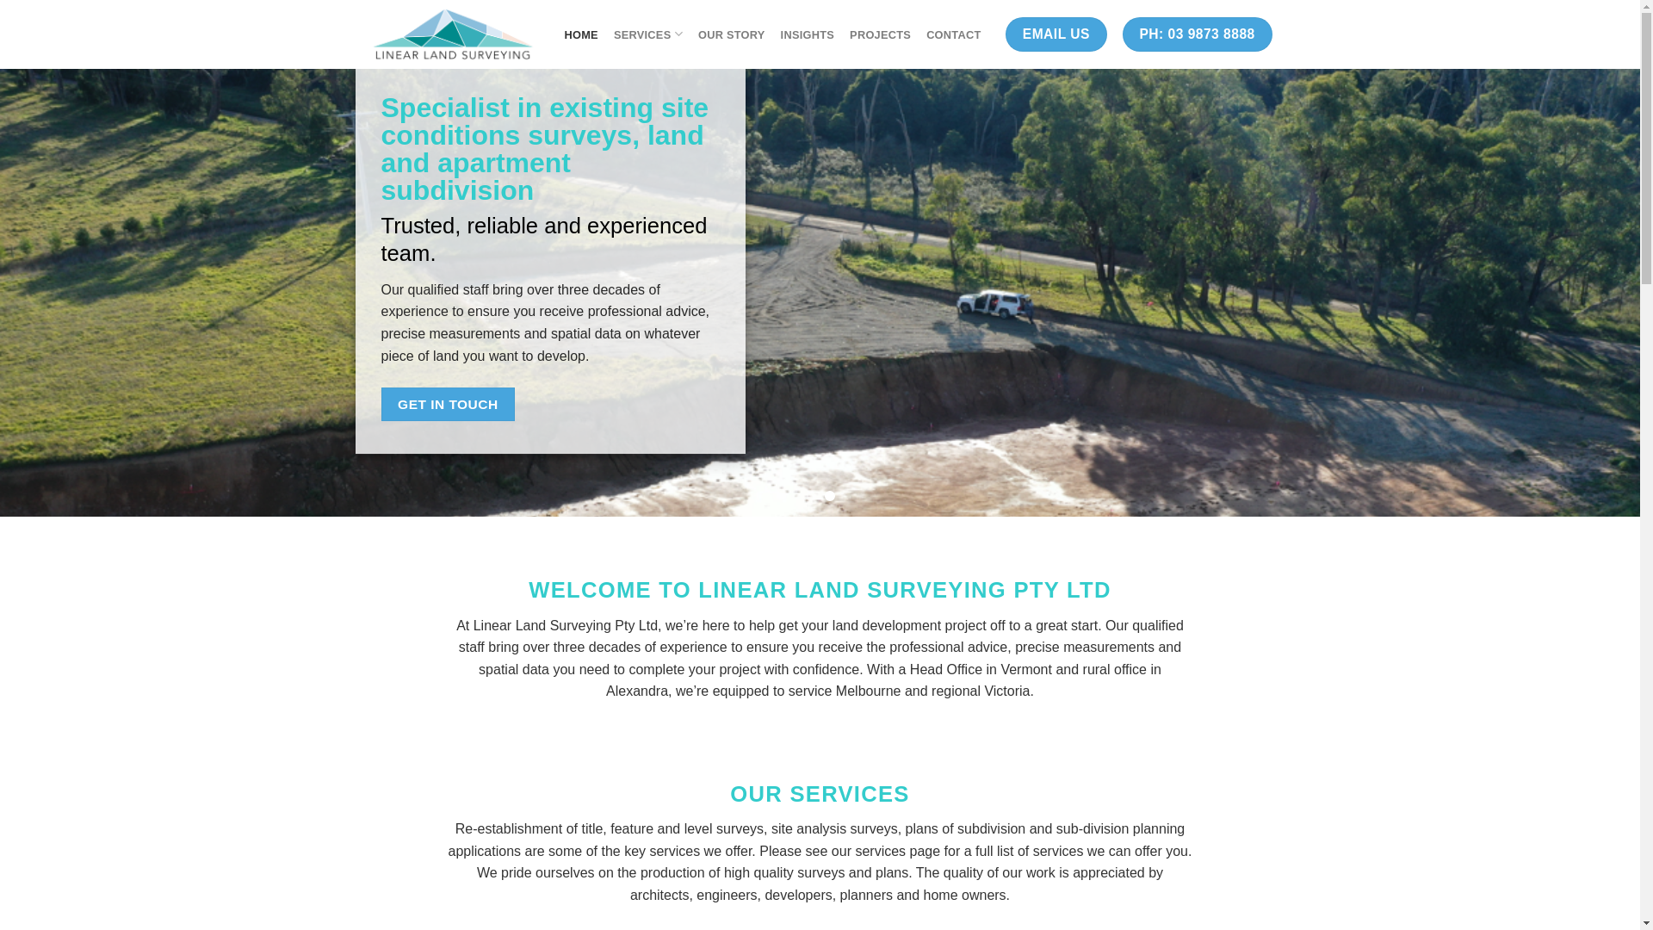 Image resolution: width=1653 pixels, height=930 pixels. Describe the element at coordinates (954, 34) in the screenshot. I see `CONTACT` at that location.